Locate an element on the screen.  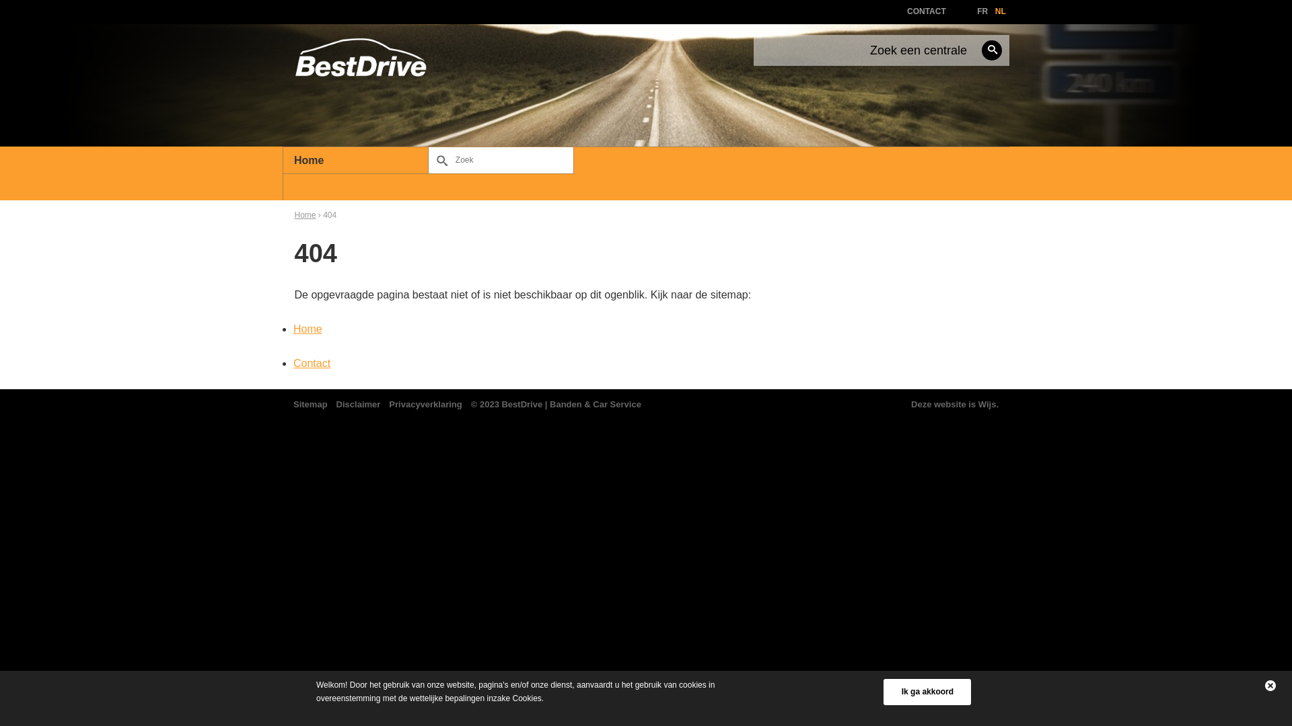
Disclaimer is located at coordinates (359, 405).